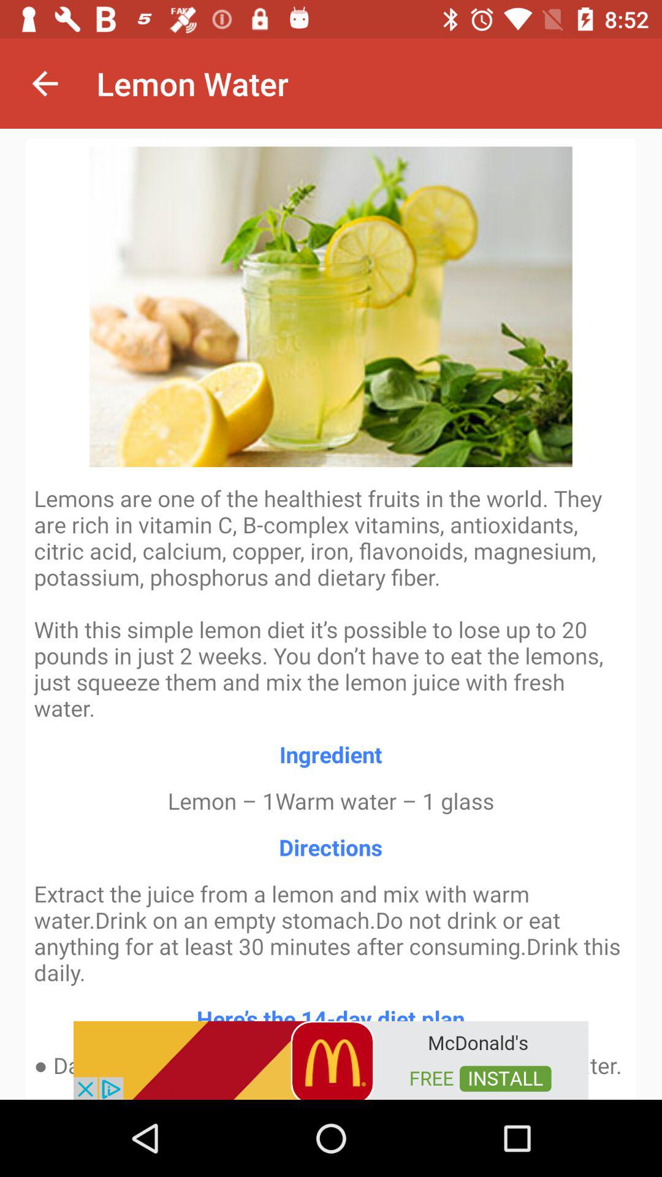 The image size is (662, 1177). Describe the element at coordinates (331, 1059) in the screenshot. I see `open the item below extract the juice item` at that location.